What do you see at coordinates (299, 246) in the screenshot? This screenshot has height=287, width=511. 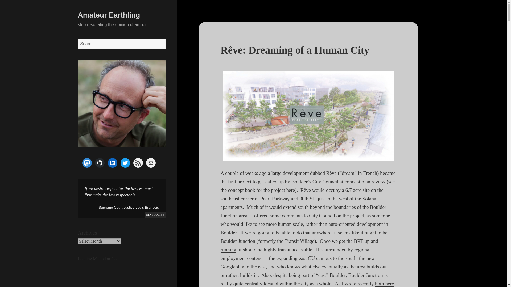 I see `get the BRT up and running` at bounding box center [299, 246].